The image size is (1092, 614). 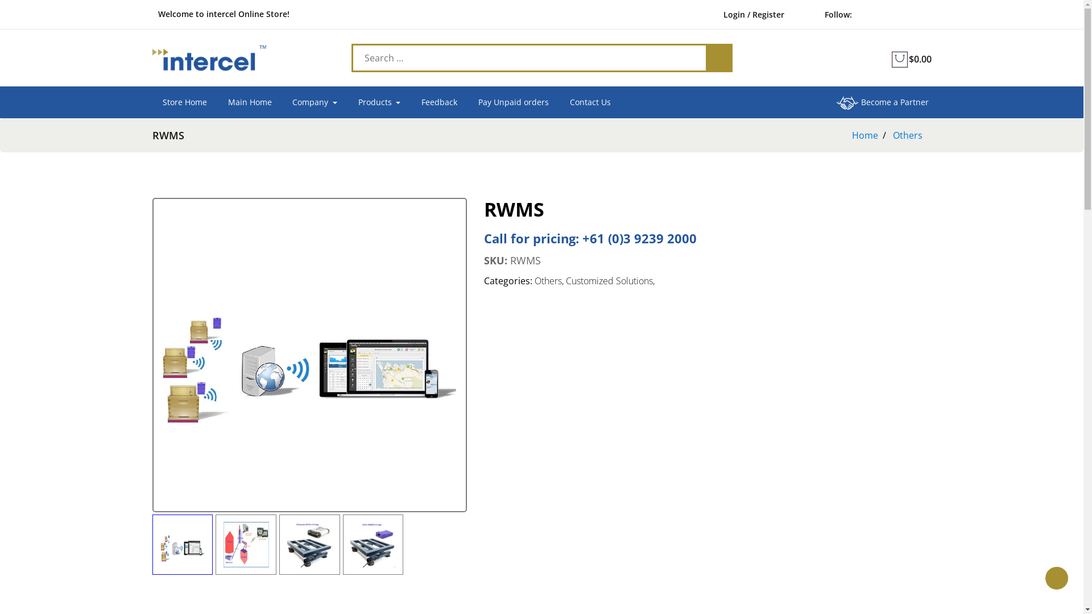 I want to click on Home, so click(x=865, y=135).